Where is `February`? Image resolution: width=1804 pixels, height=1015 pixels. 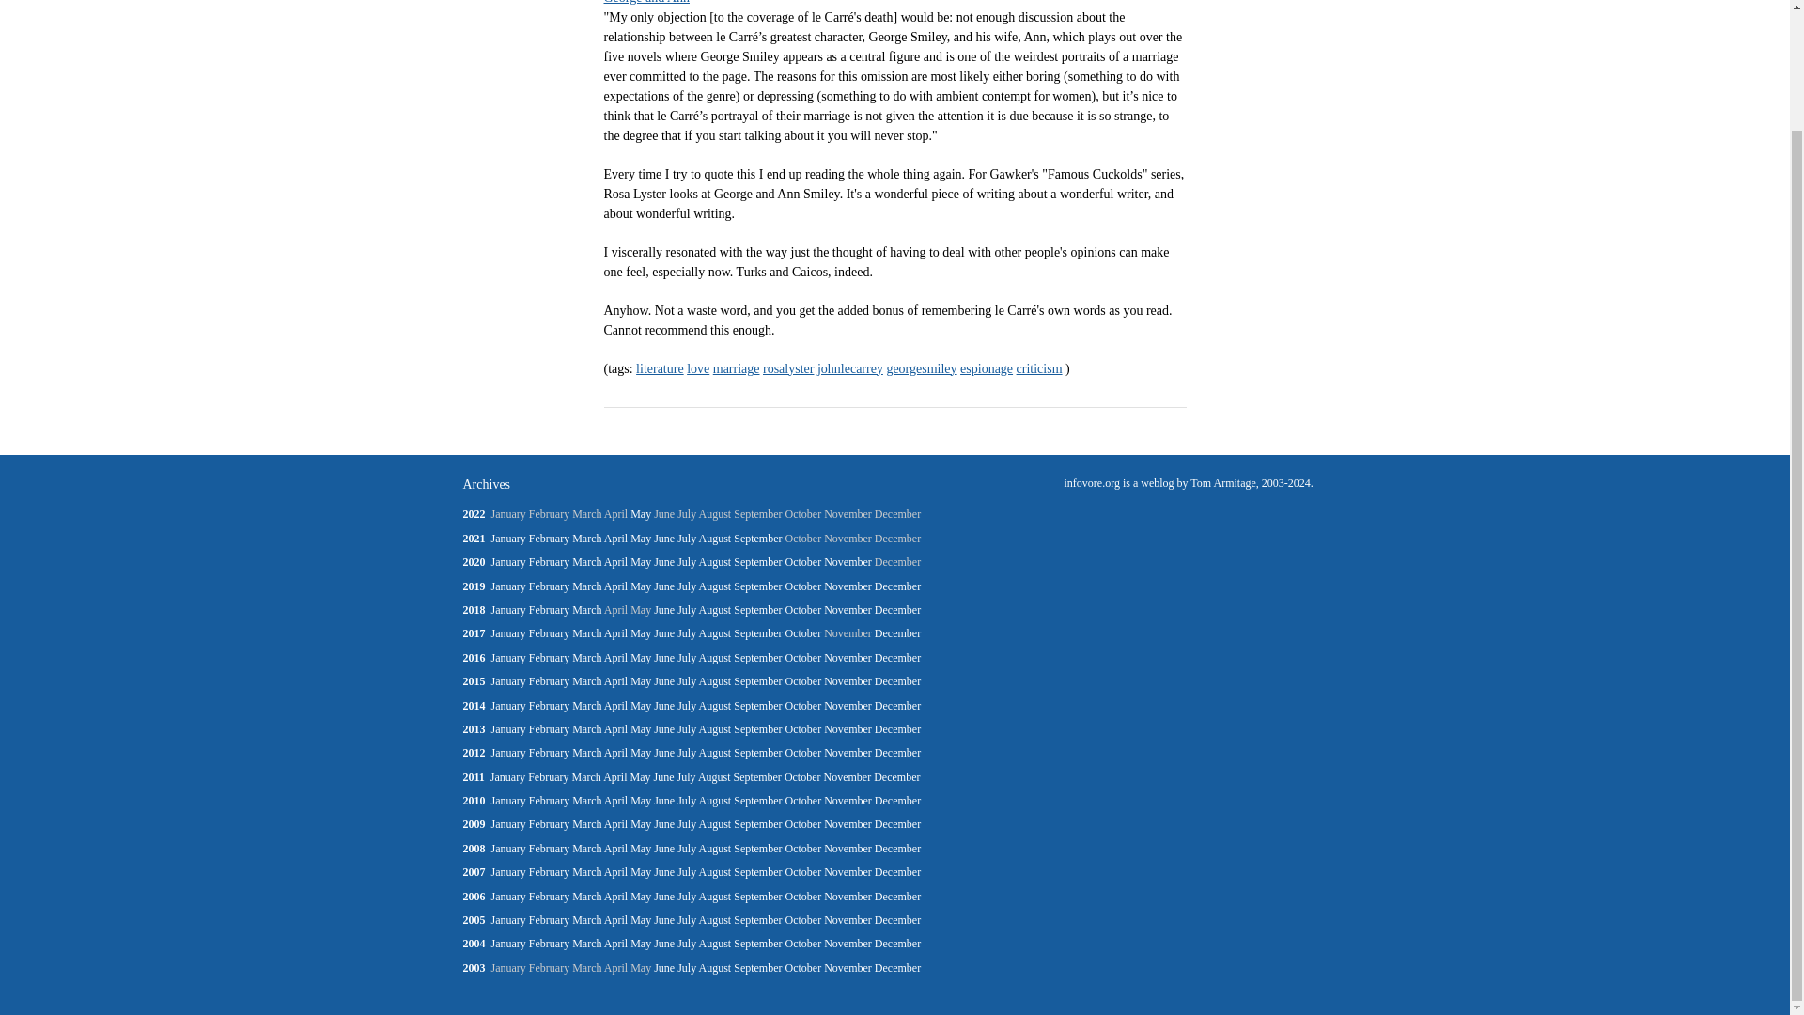 February is located at coordinates (549, 538).